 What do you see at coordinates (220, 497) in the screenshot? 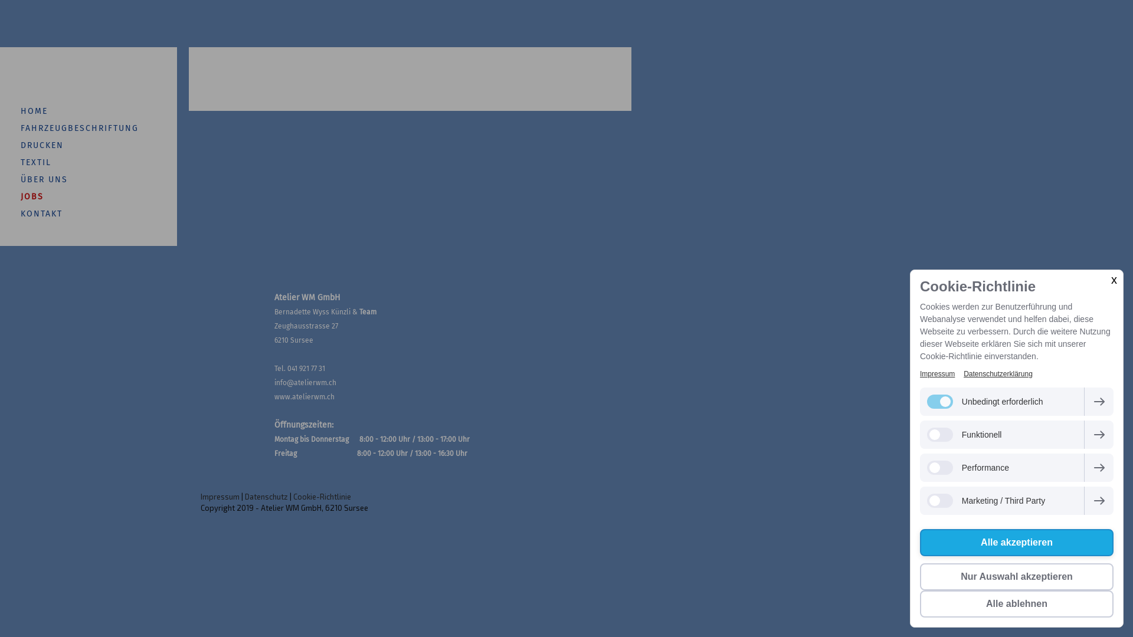
I see `Impressum` at bounding box center [220, 497].